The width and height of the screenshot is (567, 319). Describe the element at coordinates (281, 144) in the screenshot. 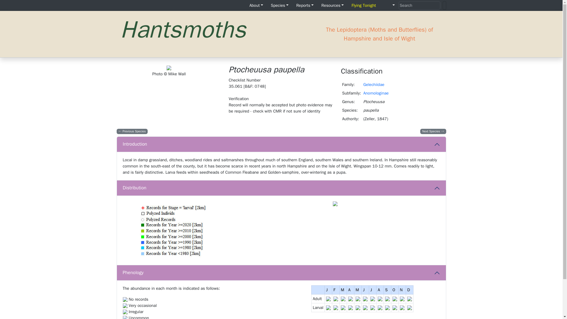

I see `Introduction` at that location.